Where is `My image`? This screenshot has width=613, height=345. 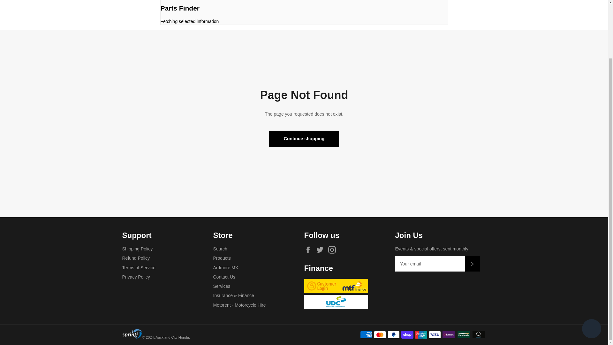 My image is located at coordinates (132, 333).